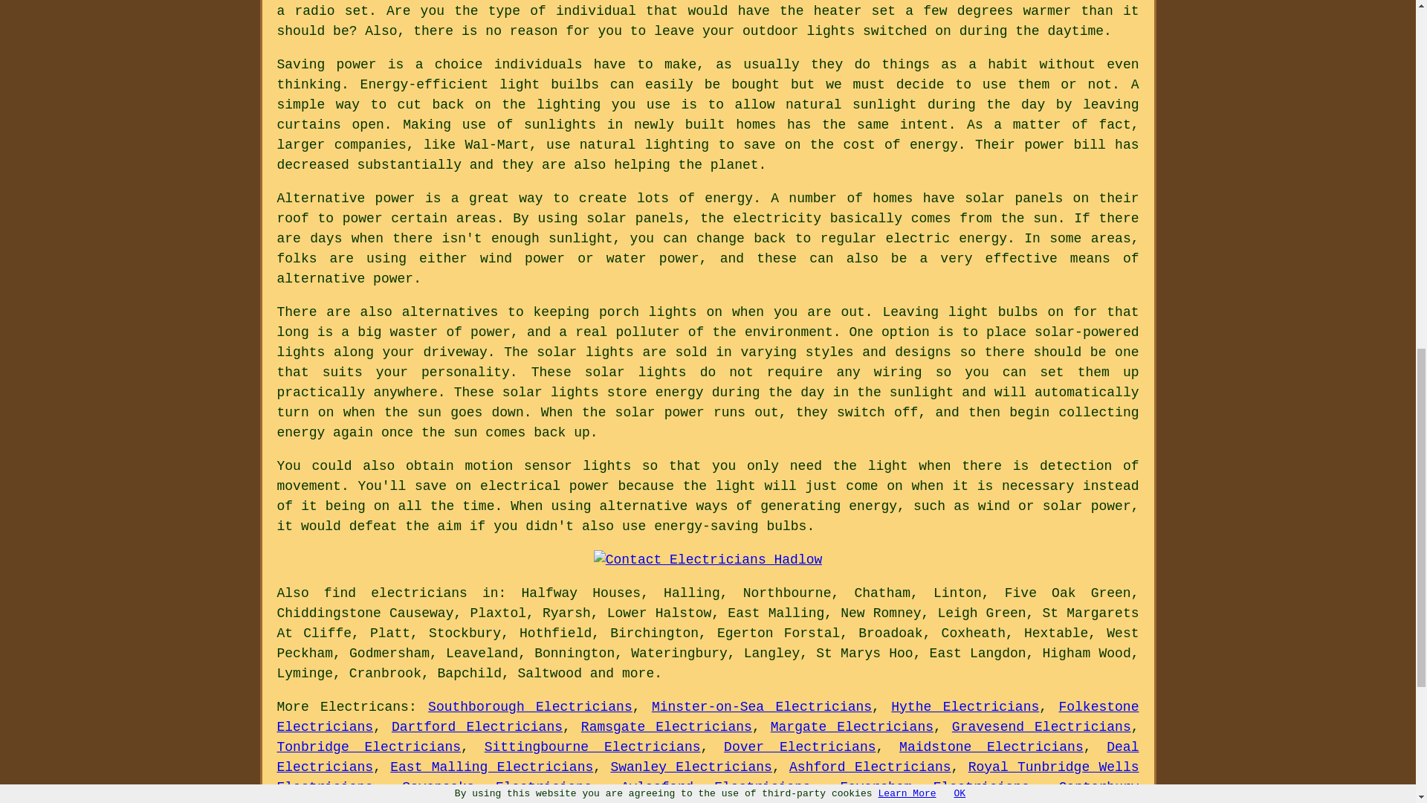 The height and width of the screenshot is (803, 1427). What do you see at coordinates (991, 746) in the screenshot?
I see `Maidstone Electricians` at bounding box center [991, 746].